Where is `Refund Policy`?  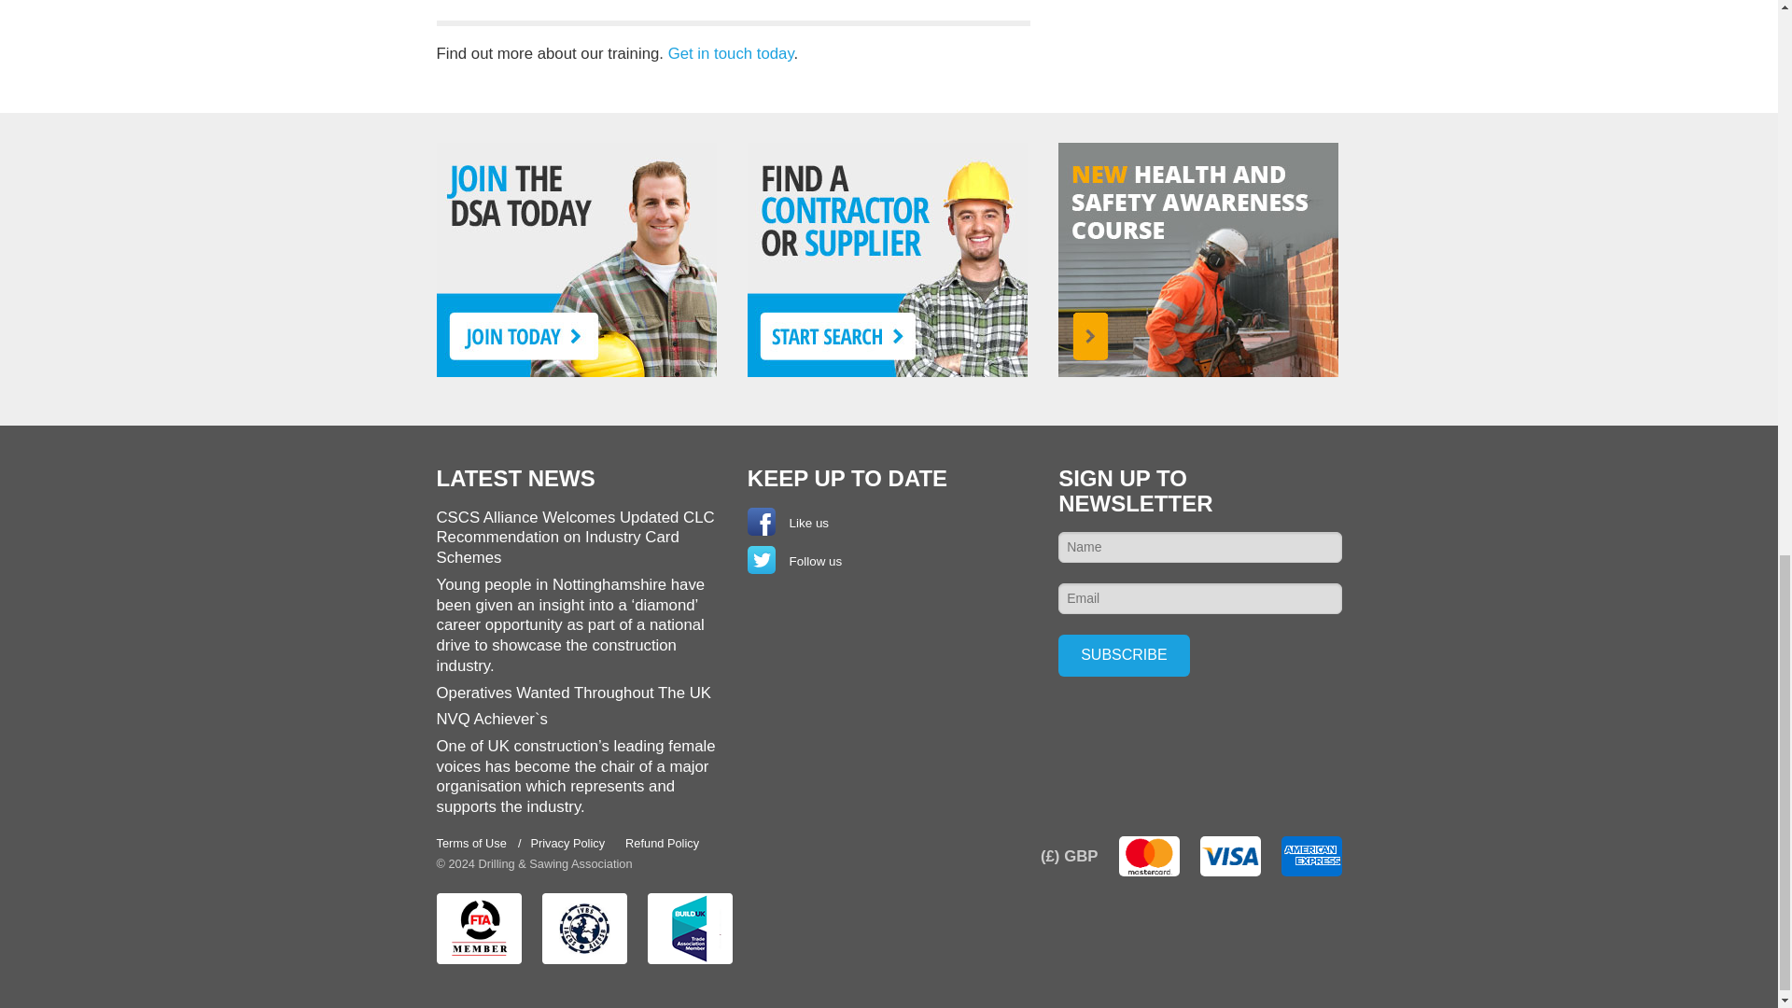
Refund Policy is located at coordinates (662, 844).